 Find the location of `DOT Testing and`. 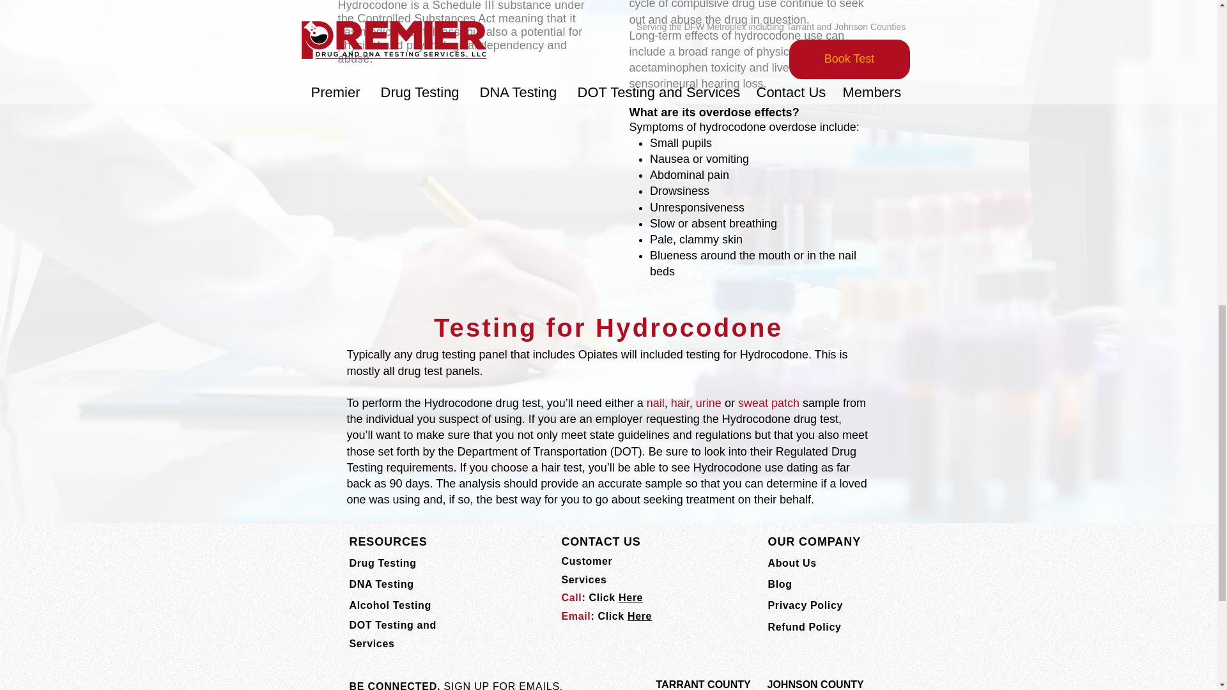

DOT Testing and is located at coordinates (392, 625).